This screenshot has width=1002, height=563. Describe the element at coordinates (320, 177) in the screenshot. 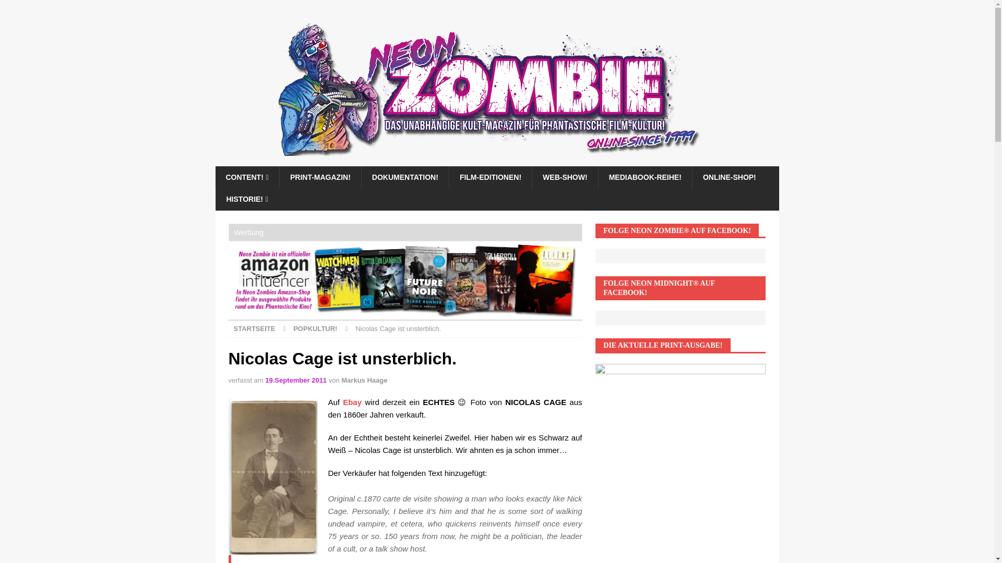

I see `PRINT-MAGAZIN!` at that location.